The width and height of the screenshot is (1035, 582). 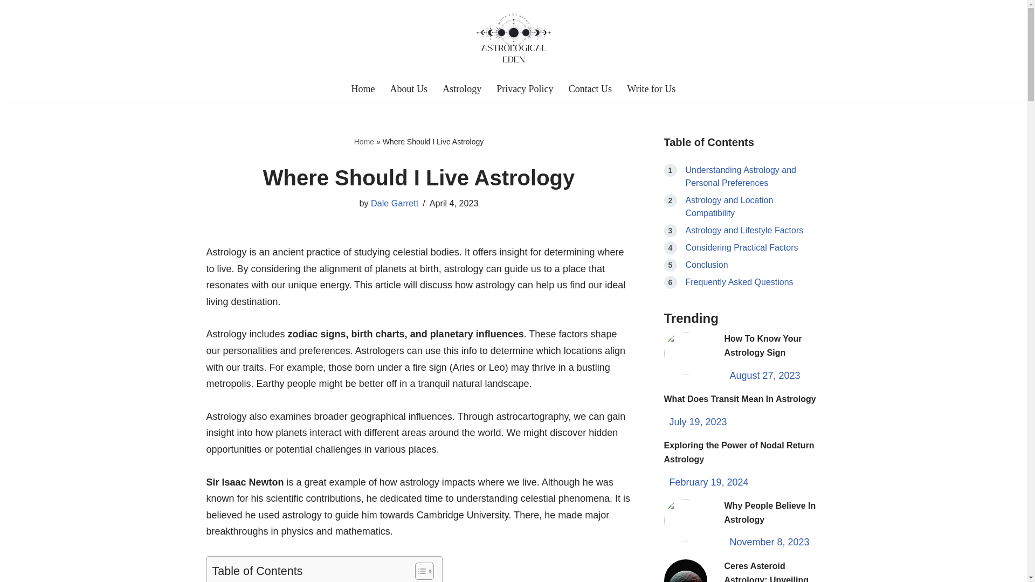 What do you see at coordinates (363, 141) in the screenshot?
I see `Home` at bounding box center [363, 141].